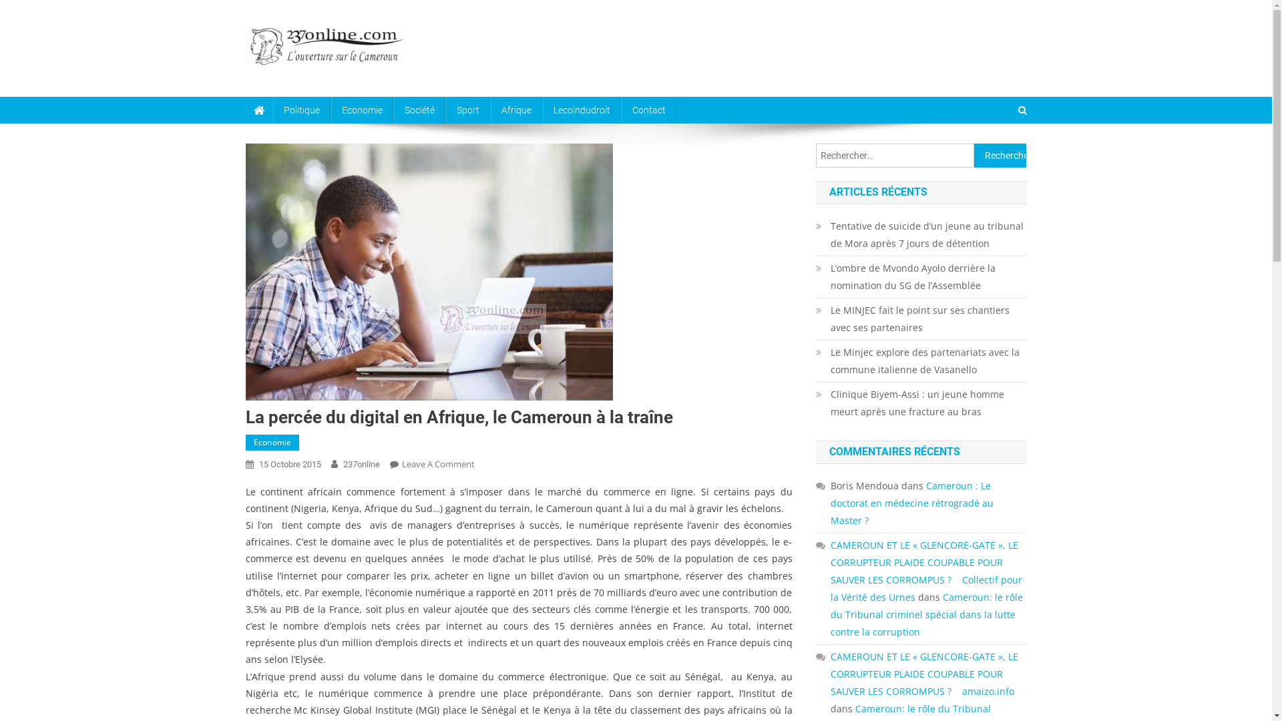 Image resolution: width=1282 pixels, height=721 pixels. Describe the element at coordinates (1000, 156) in the screenshot. I see `Rechercher` at that location.